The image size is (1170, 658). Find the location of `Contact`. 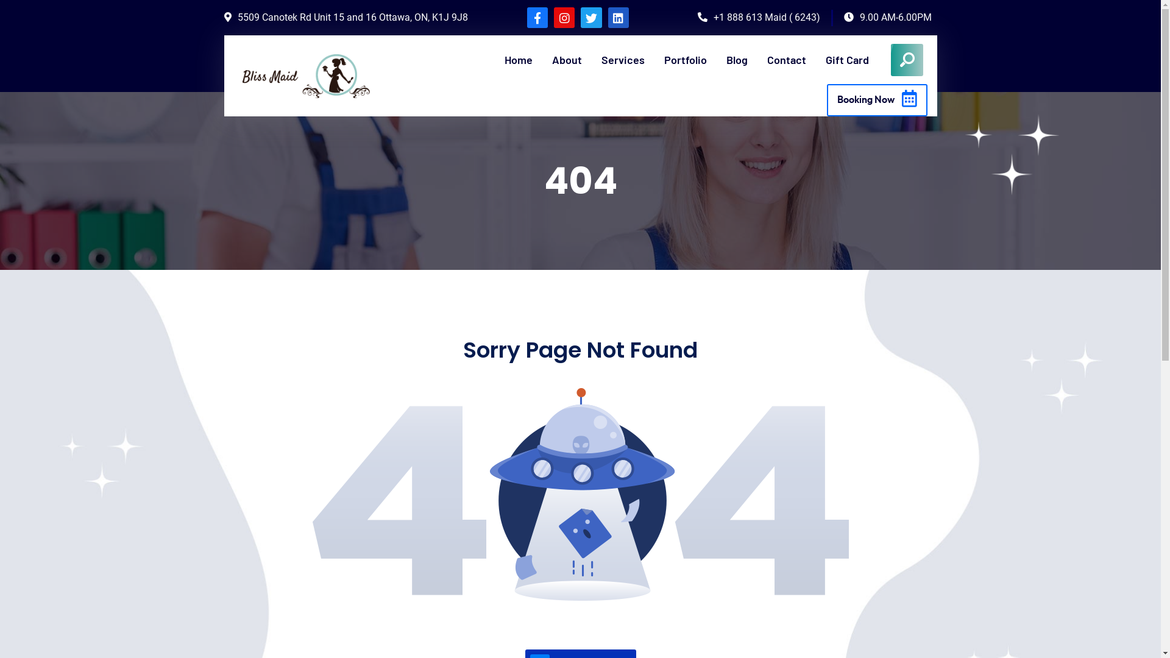

Contact is located at coordinates (787, 60).